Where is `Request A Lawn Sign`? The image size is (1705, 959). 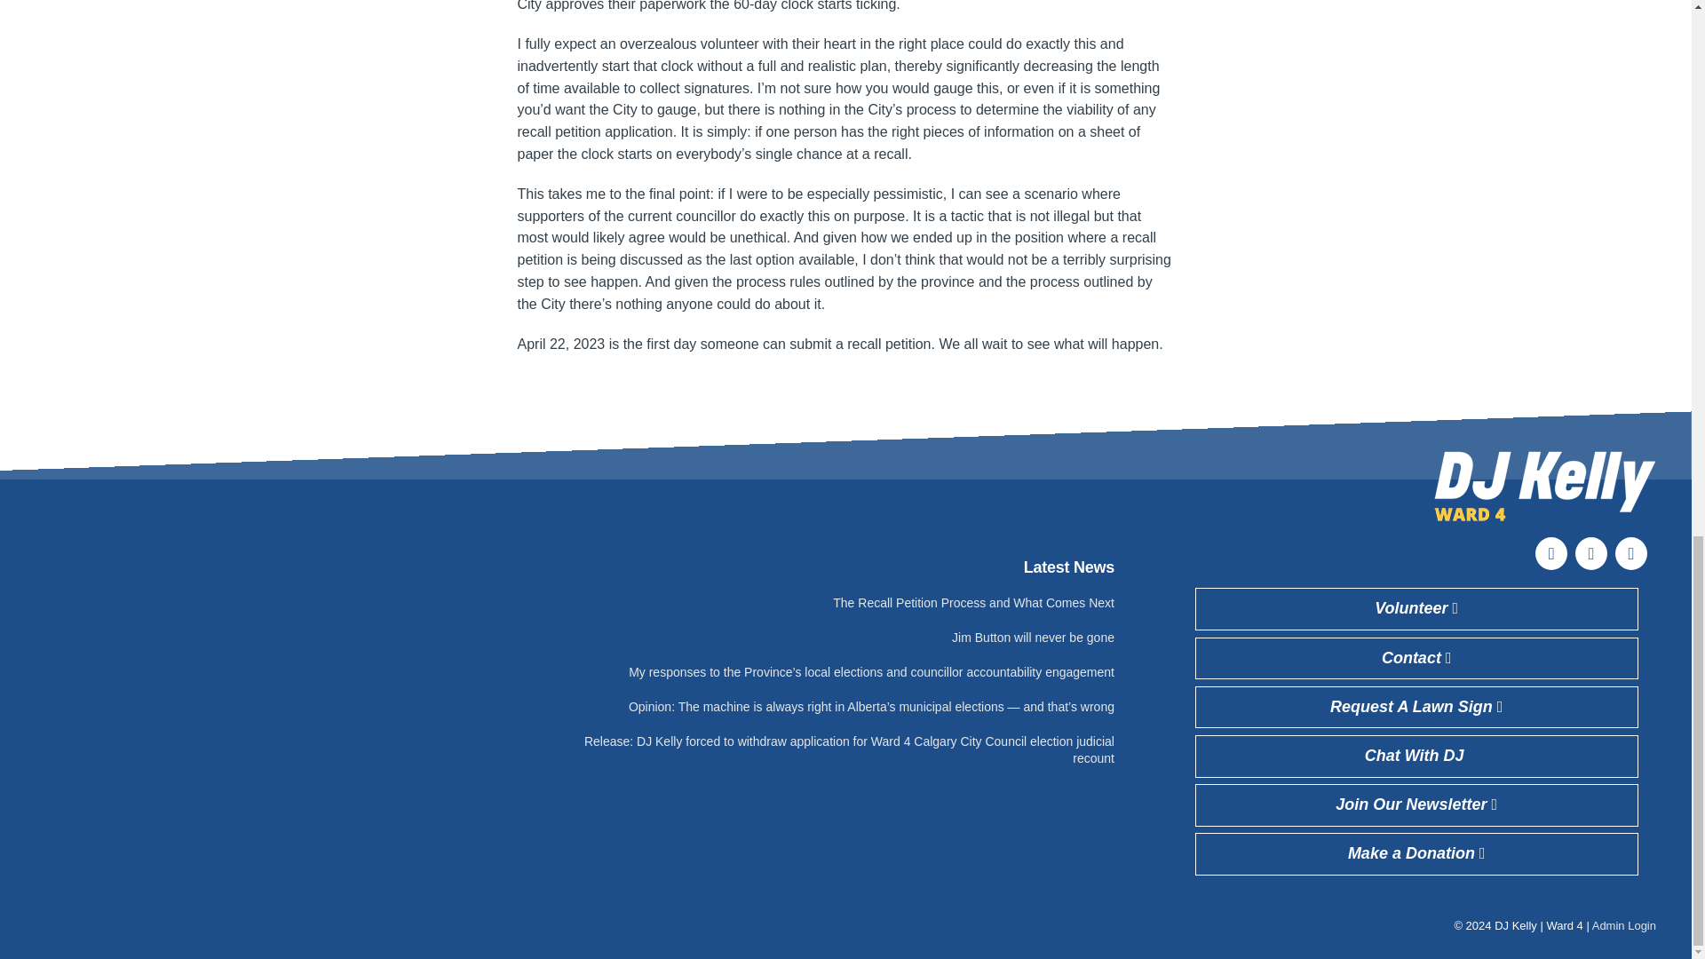 Request A Lawn Sign is located at coordinates (1416, 707).